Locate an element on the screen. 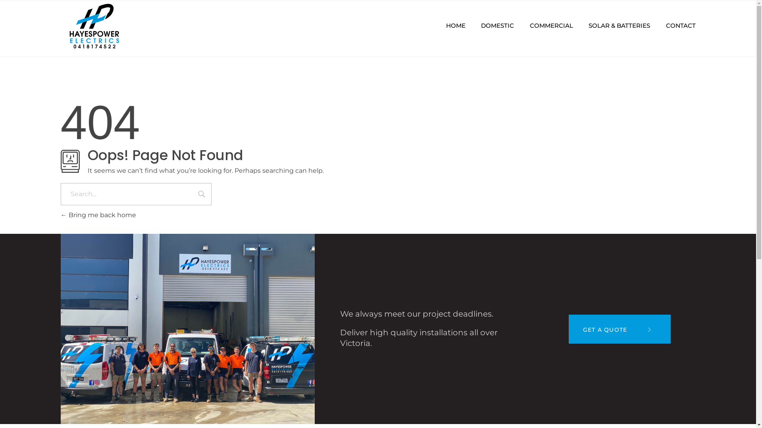 Image resolution: width=762 pixels, height=428 pixels. SOLAR & BATTERIES is located at coordinates (619, 26).